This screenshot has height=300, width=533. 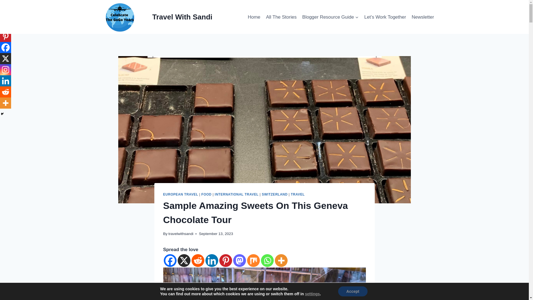 I want to click on TRAVEL, so click(x=297, y=194).